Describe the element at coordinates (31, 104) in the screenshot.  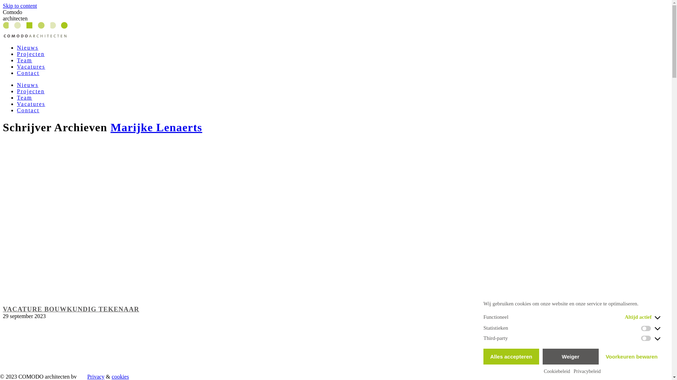
I see `Vacatures` at that location.